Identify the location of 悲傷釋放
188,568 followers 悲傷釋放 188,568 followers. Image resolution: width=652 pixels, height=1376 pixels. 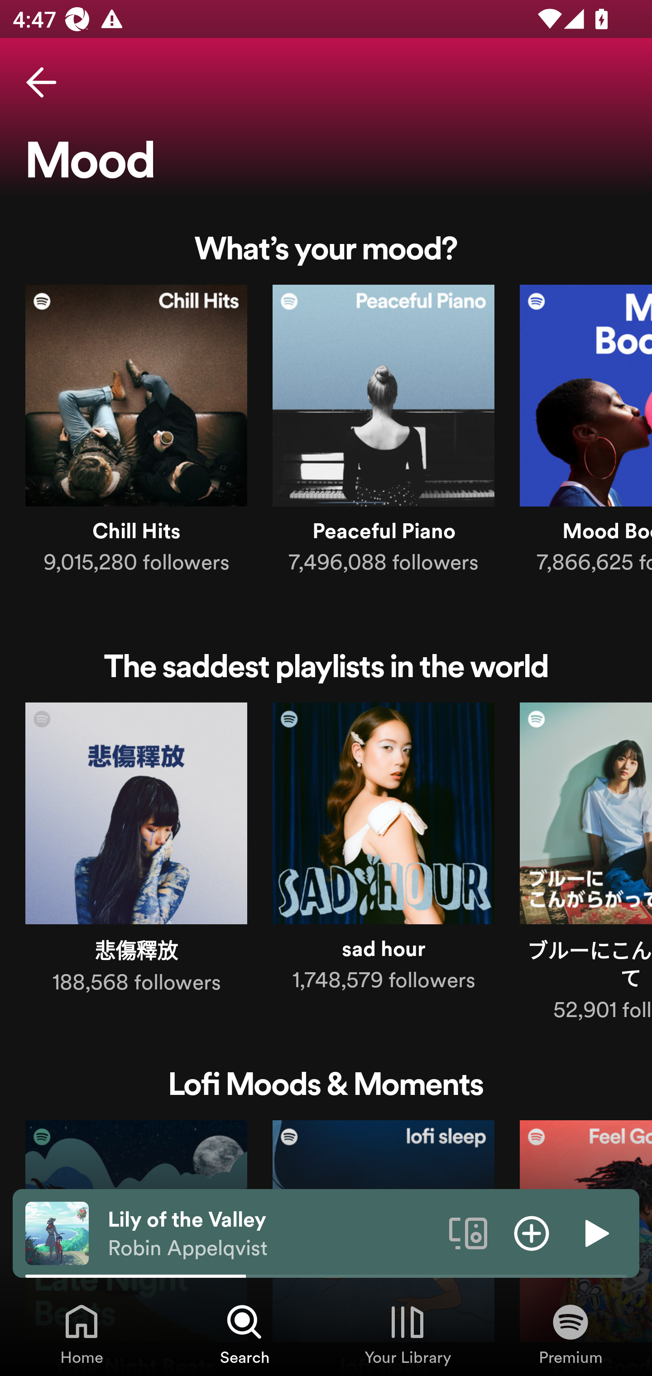
(136, 852).